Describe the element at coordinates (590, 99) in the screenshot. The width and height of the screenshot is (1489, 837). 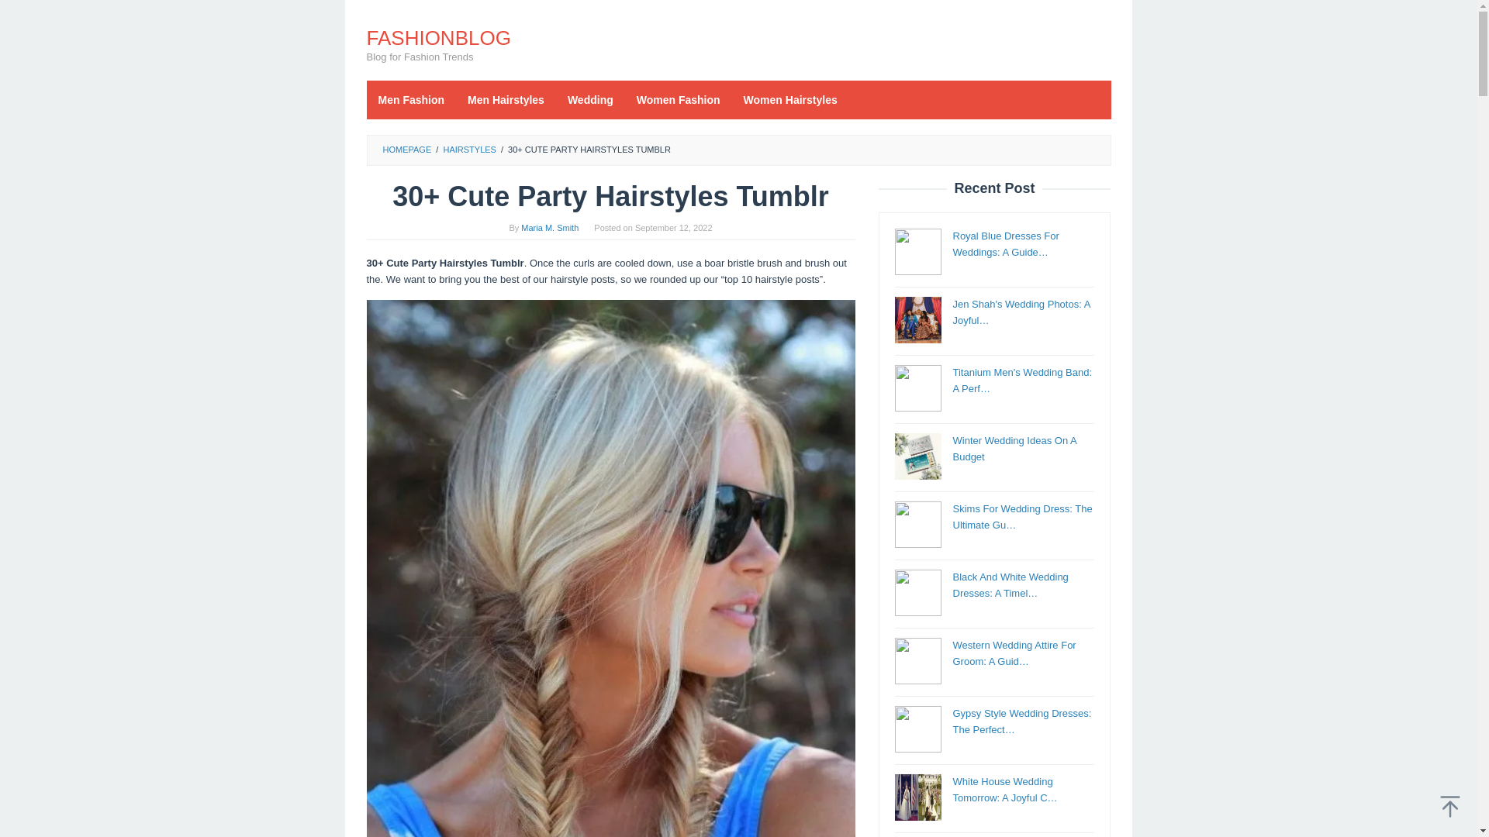
I see `Wedding` at that location.